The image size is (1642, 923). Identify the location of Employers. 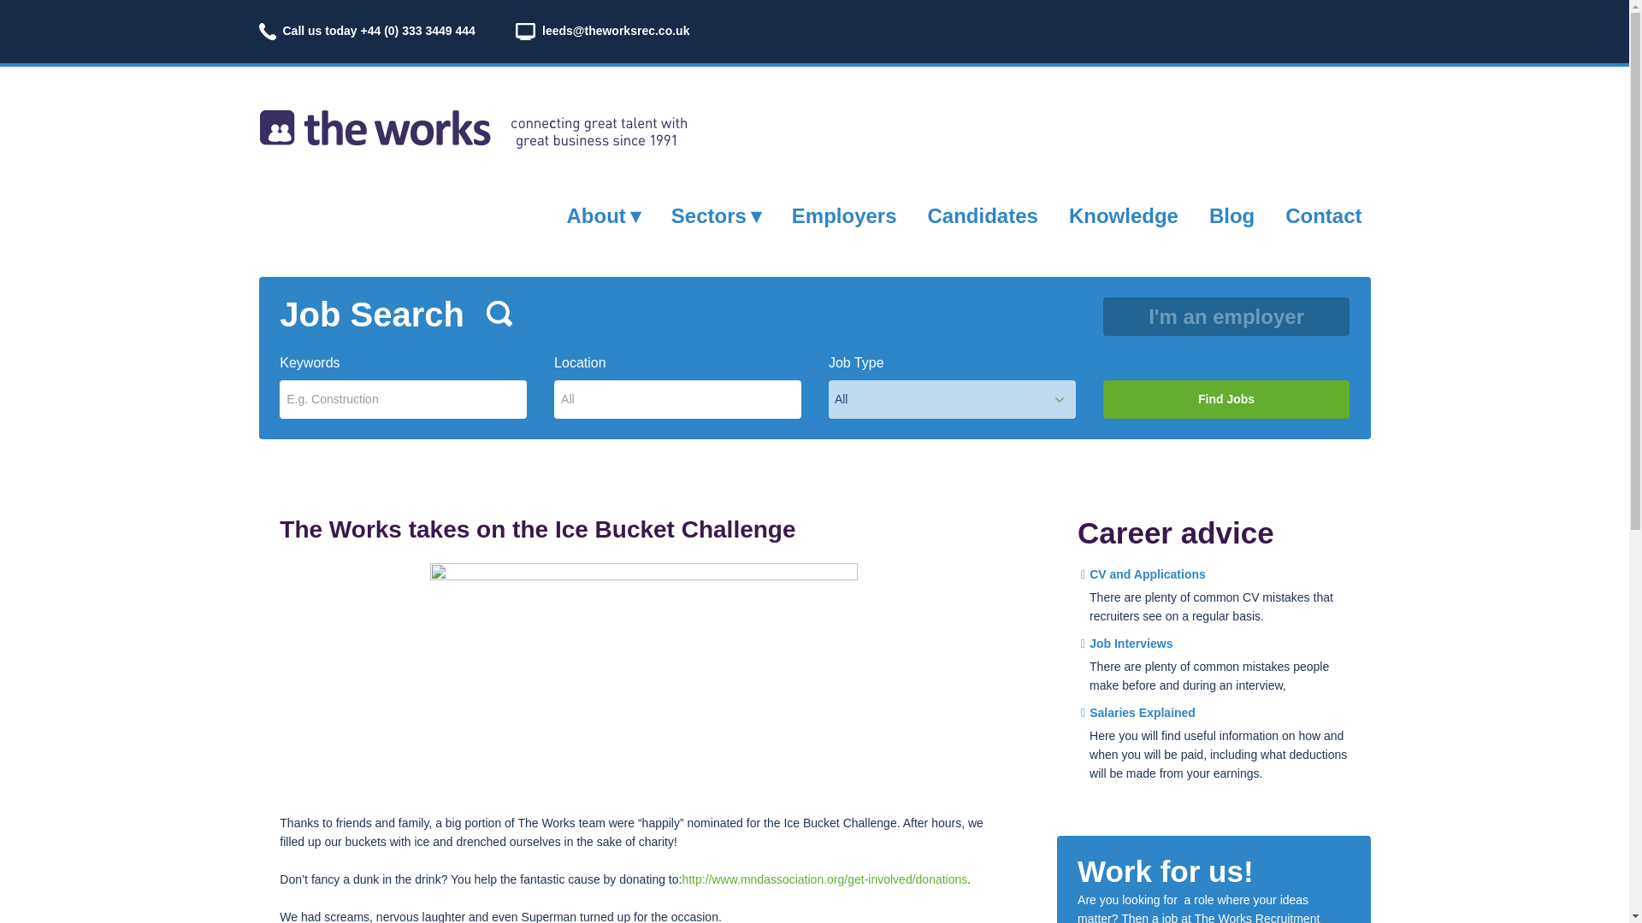
(843, 215).